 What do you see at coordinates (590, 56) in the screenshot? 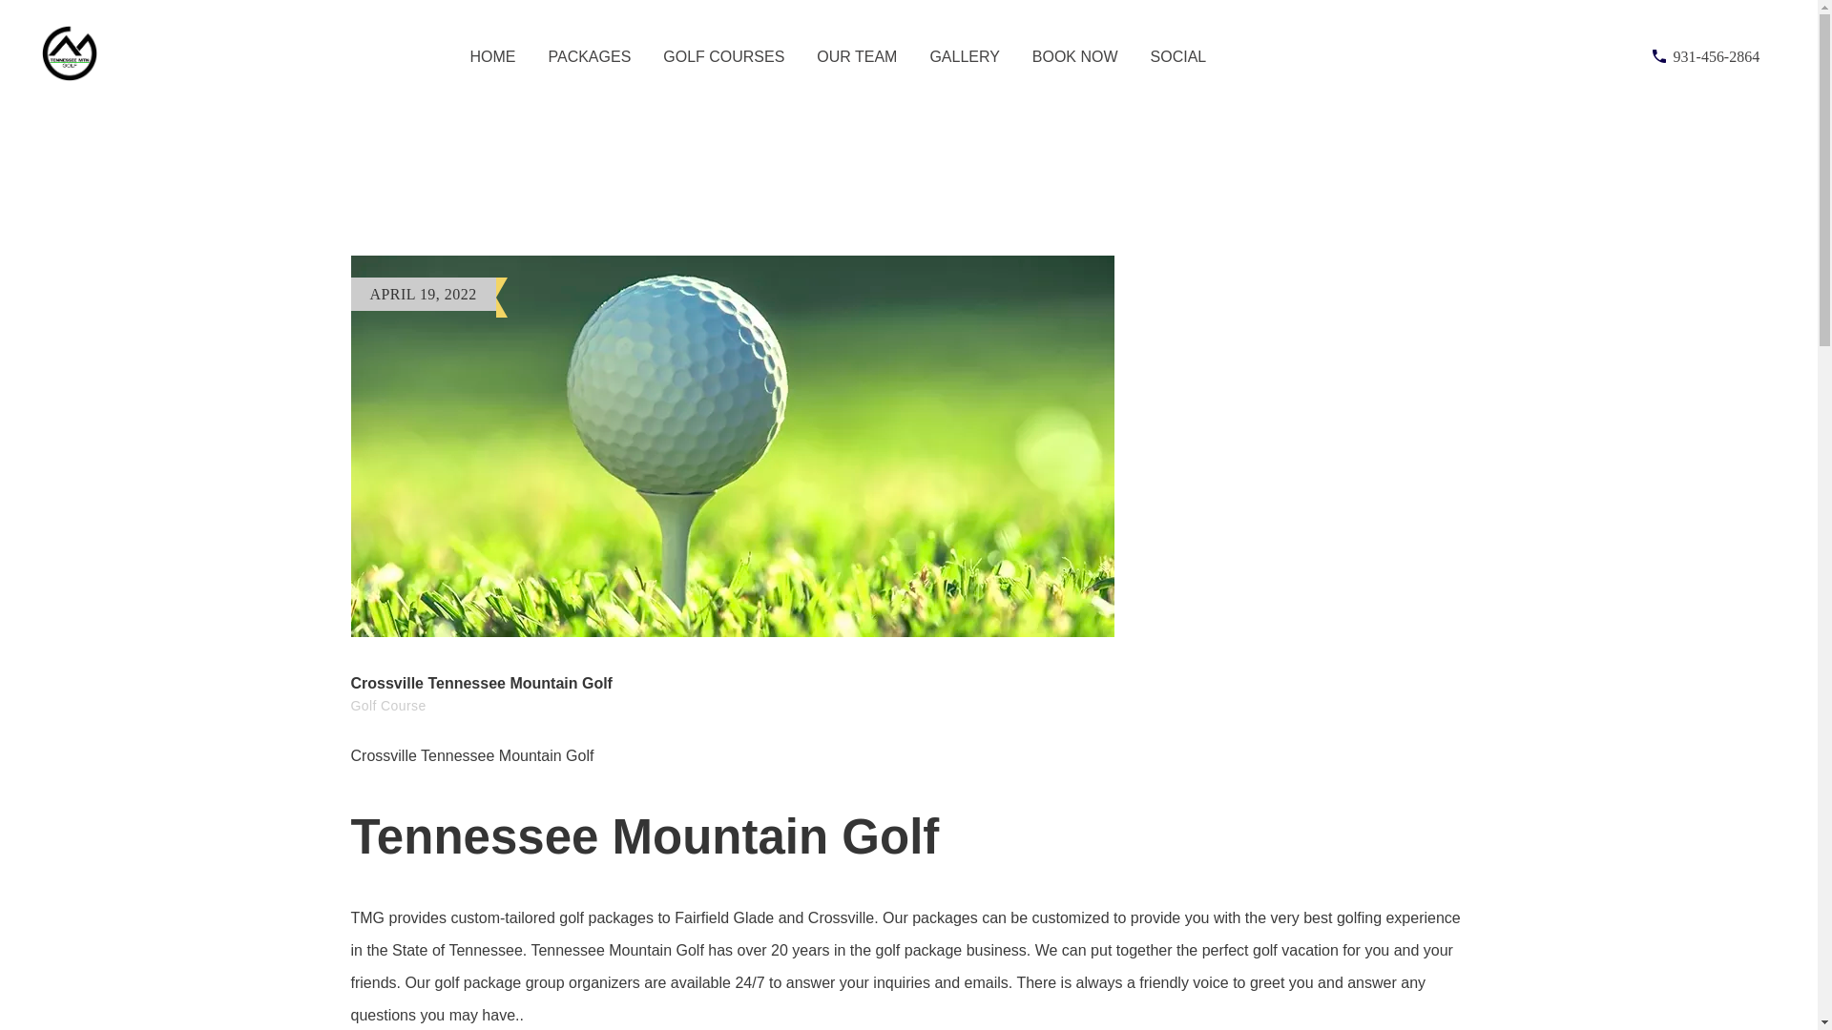
I see `PACKAGES` at bounding box center [590, 56].